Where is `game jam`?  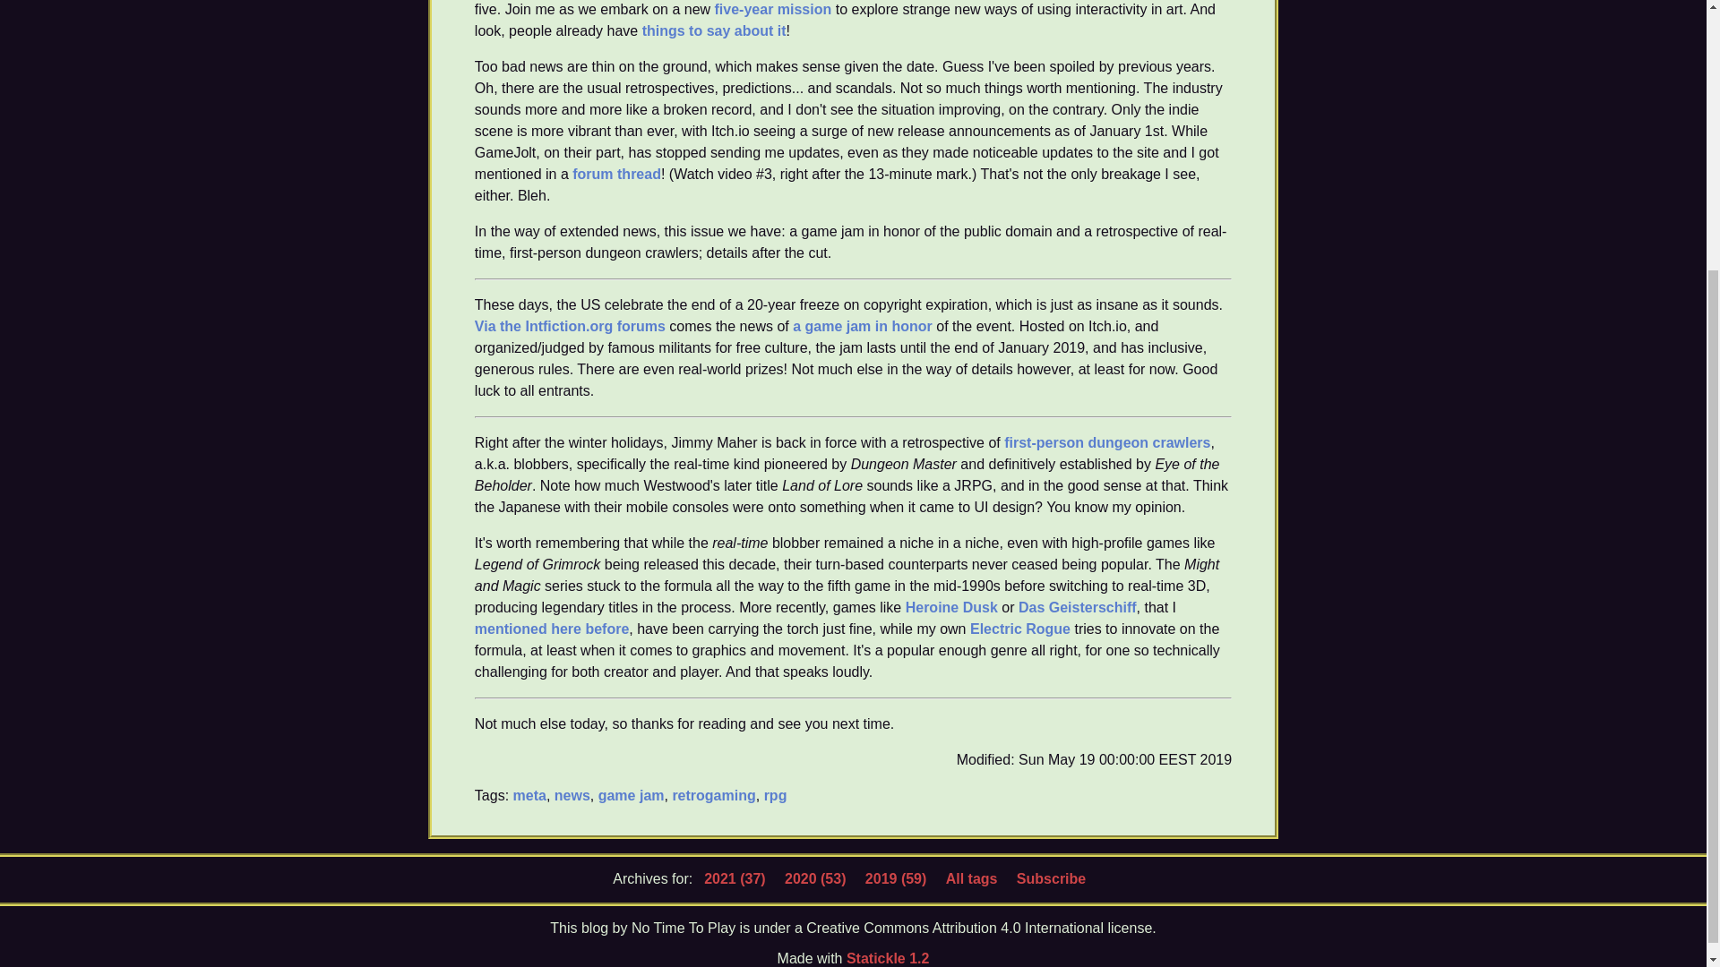
game jam is located at coordinates (631, 795).